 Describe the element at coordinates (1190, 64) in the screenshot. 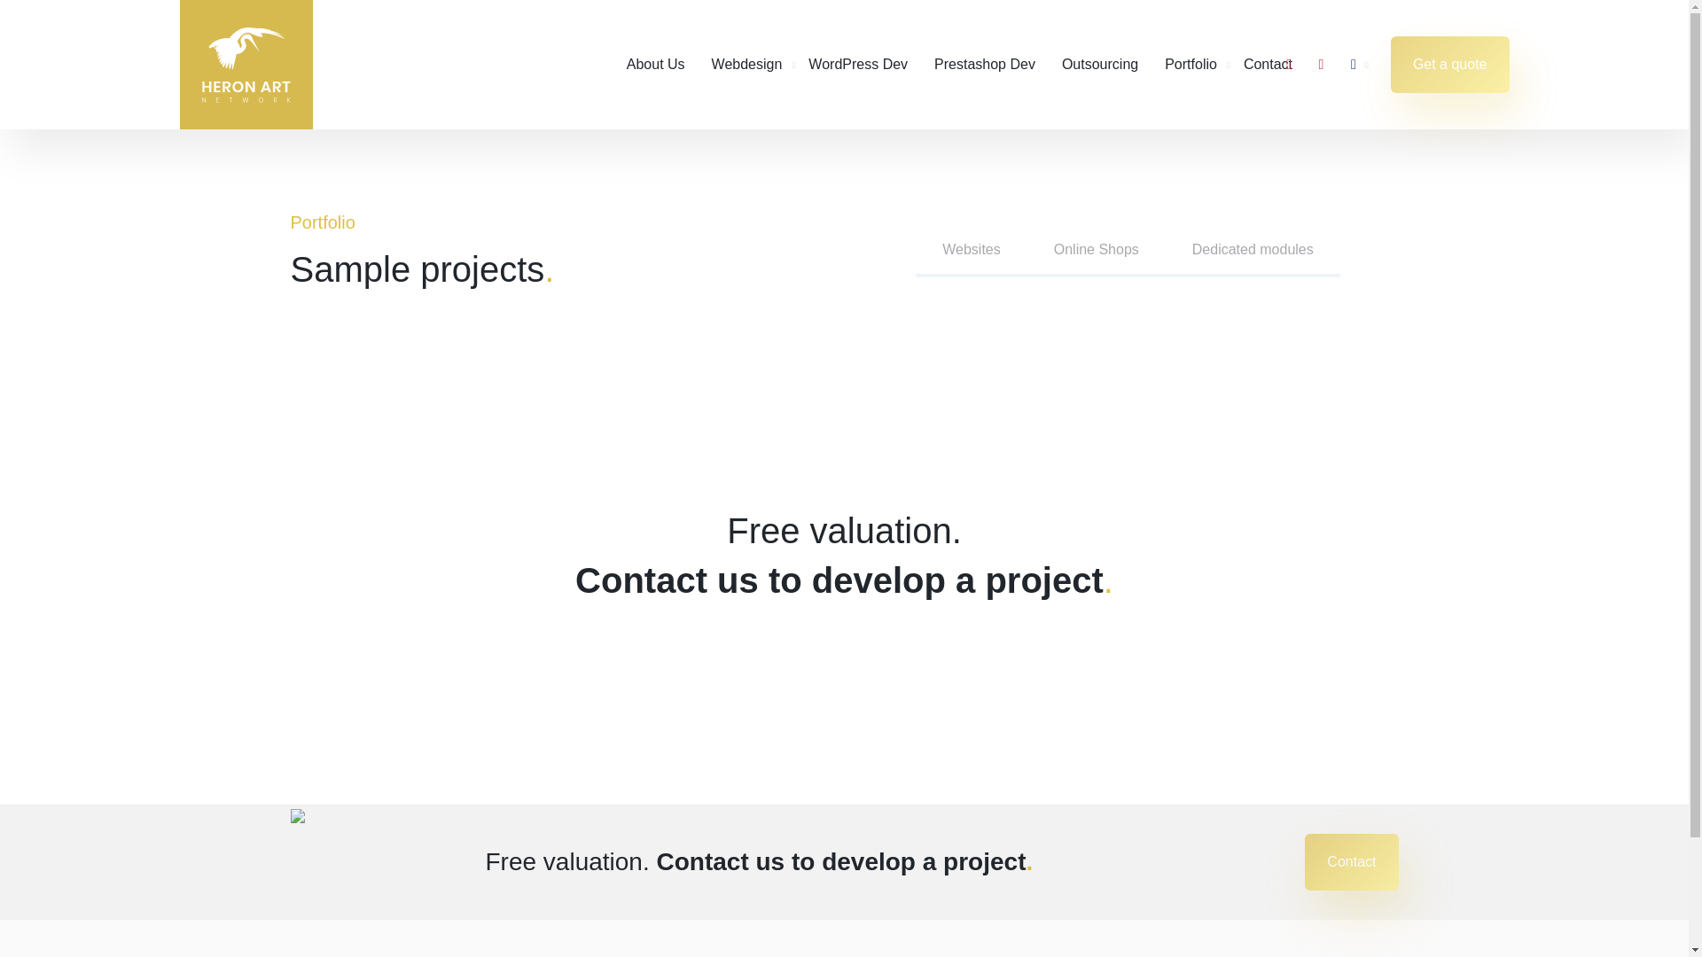

I see `Portfolio` at that location.